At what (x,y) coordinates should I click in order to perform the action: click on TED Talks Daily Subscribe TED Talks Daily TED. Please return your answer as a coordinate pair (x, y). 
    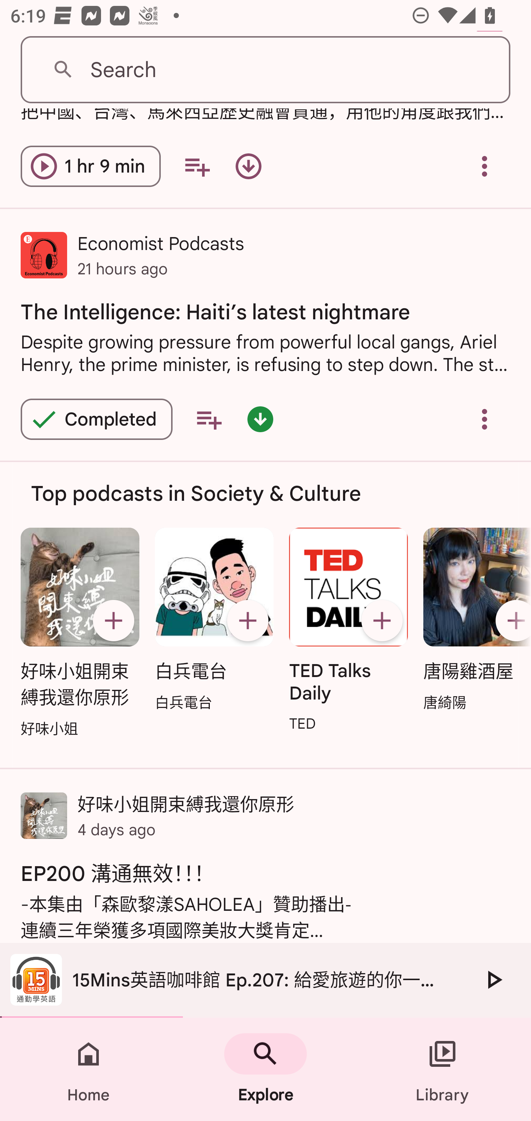
    Looking at the image, I should click on (348, 631).